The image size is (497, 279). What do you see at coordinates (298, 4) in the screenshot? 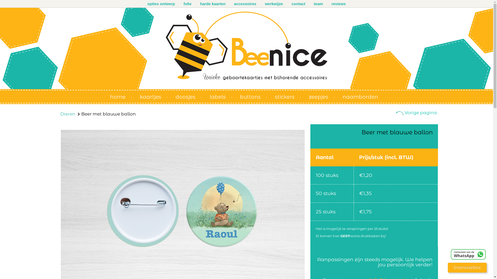
I see `contact` at bounding box center [298, 4].